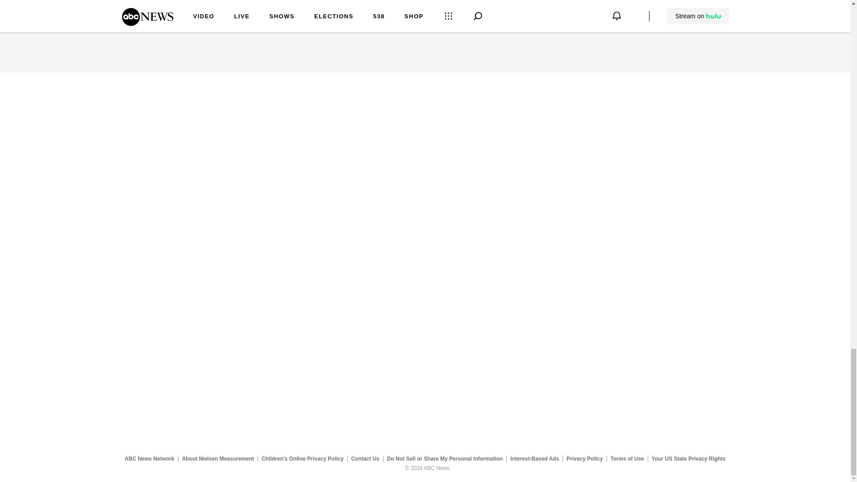 This screenshot has width=857, height=482. What do you see at coordinates (535, 458) in the screenshot?
I see `Interest-Based Ads` at bounding box center [535, 458].